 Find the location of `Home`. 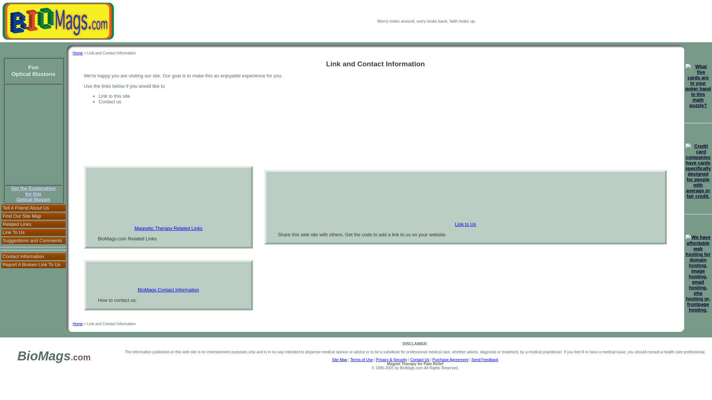

Home is located at coordinates (33, 232).